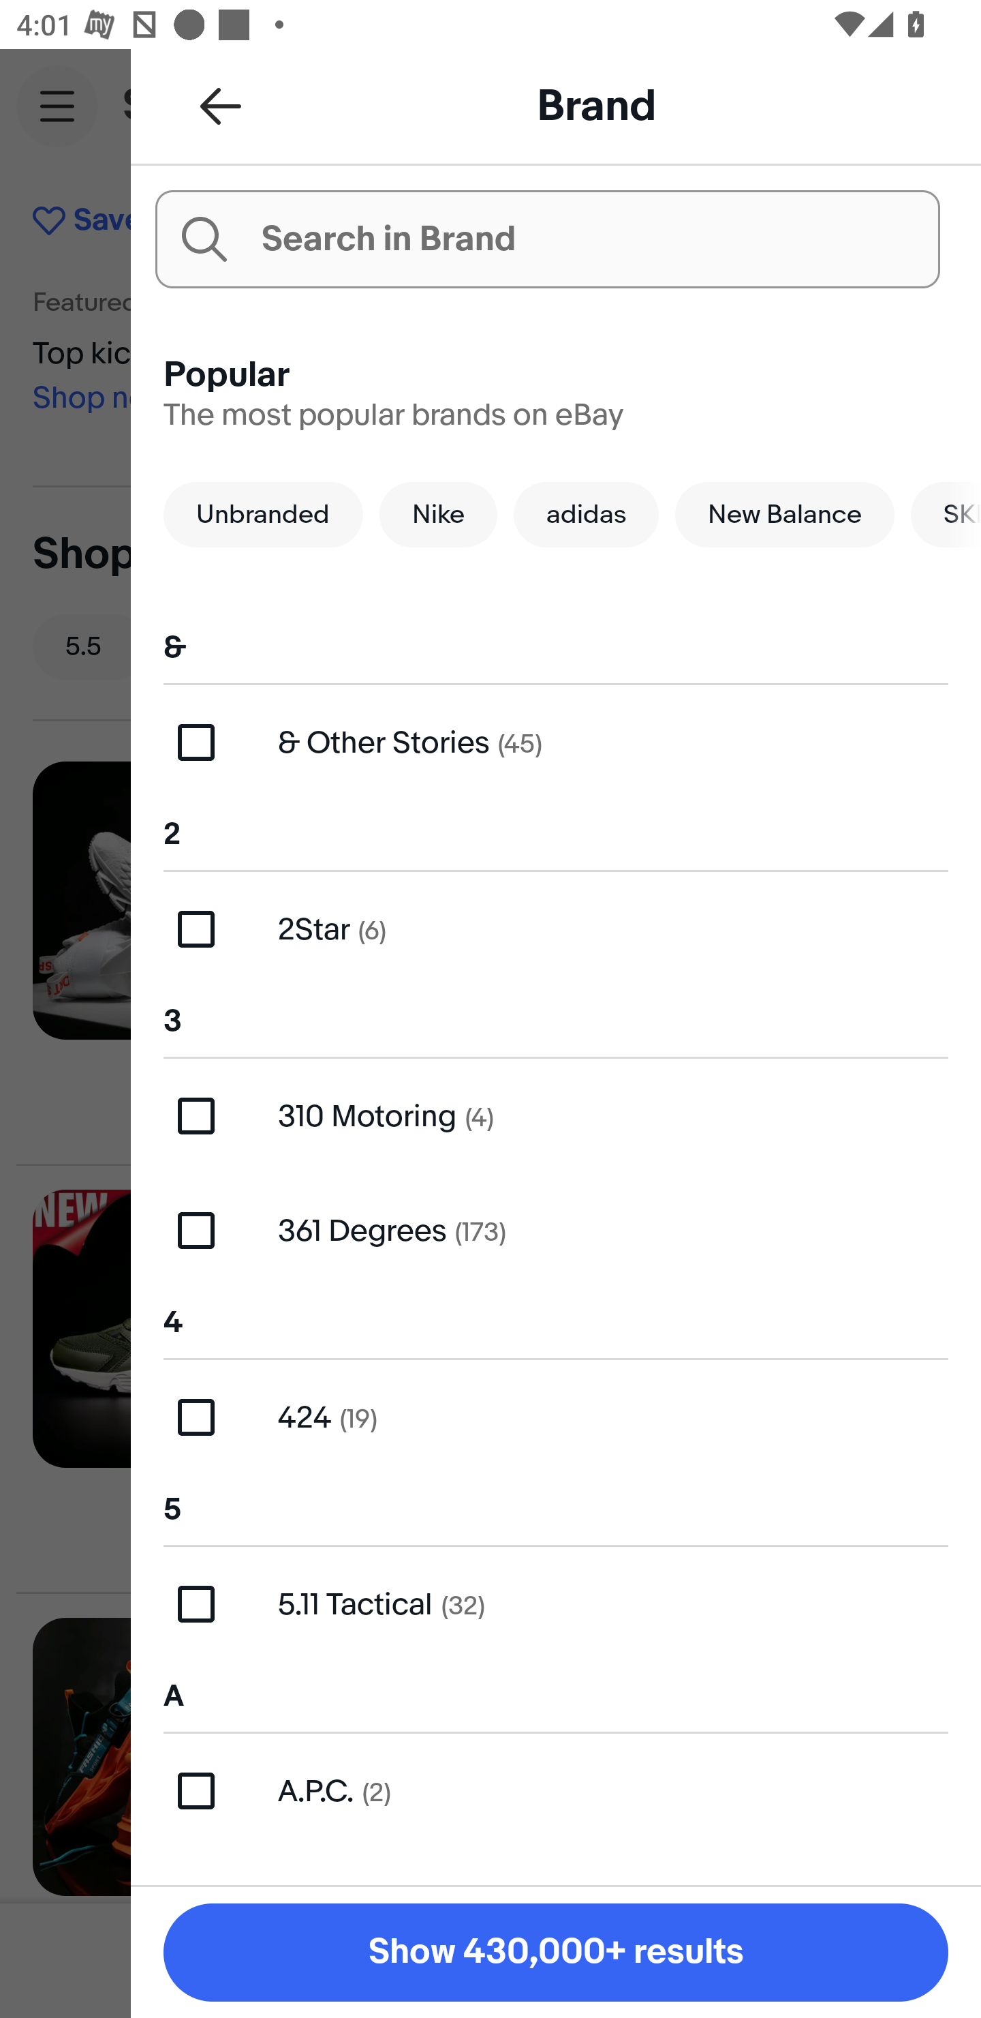  I want to click on New Balance, so click(785, 514).